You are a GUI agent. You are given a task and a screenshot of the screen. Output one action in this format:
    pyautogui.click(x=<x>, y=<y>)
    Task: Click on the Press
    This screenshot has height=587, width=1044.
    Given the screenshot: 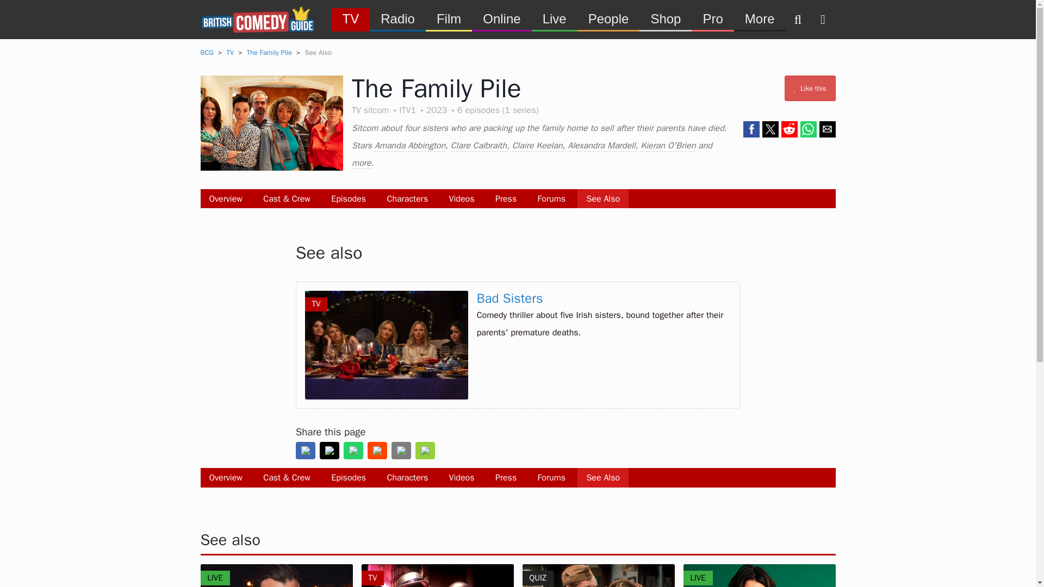 What is the action you would take?
    pyautogui.click(x=506, y=198)
    